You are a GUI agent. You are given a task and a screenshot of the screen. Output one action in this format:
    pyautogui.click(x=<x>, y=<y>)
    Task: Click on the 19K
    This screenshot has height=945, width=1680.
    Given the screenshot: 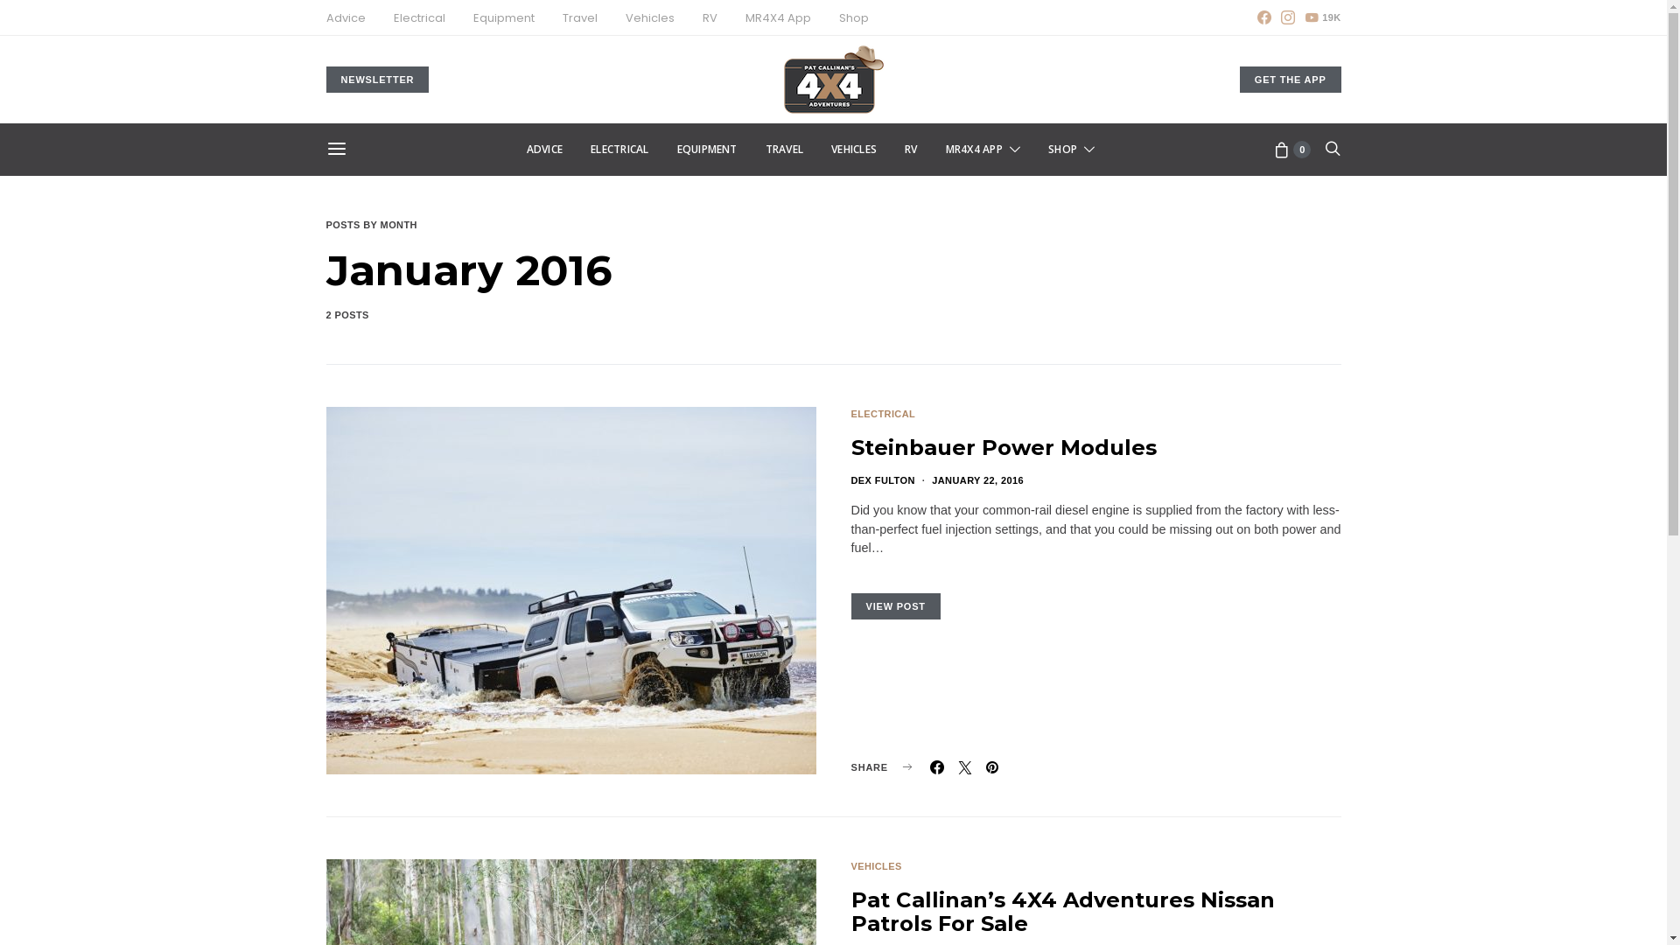 What is the action you would take?
    pyautogui.click(x=1323, y=17)
    